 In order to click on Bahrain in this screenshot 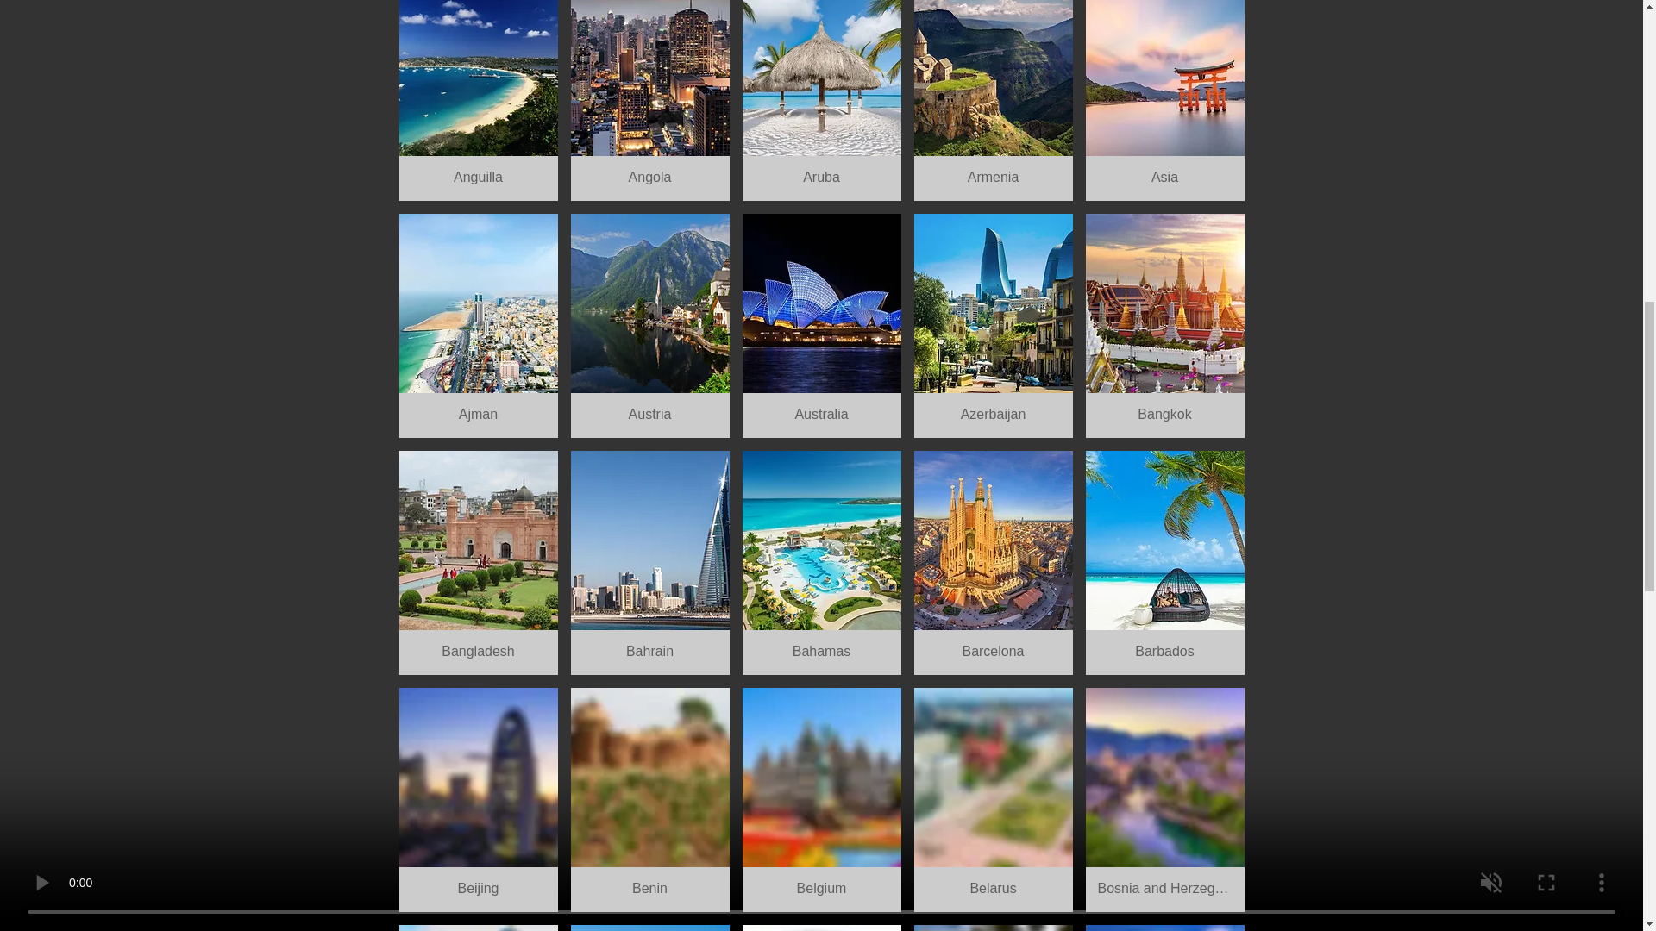, I will do `click(650, 562)`.